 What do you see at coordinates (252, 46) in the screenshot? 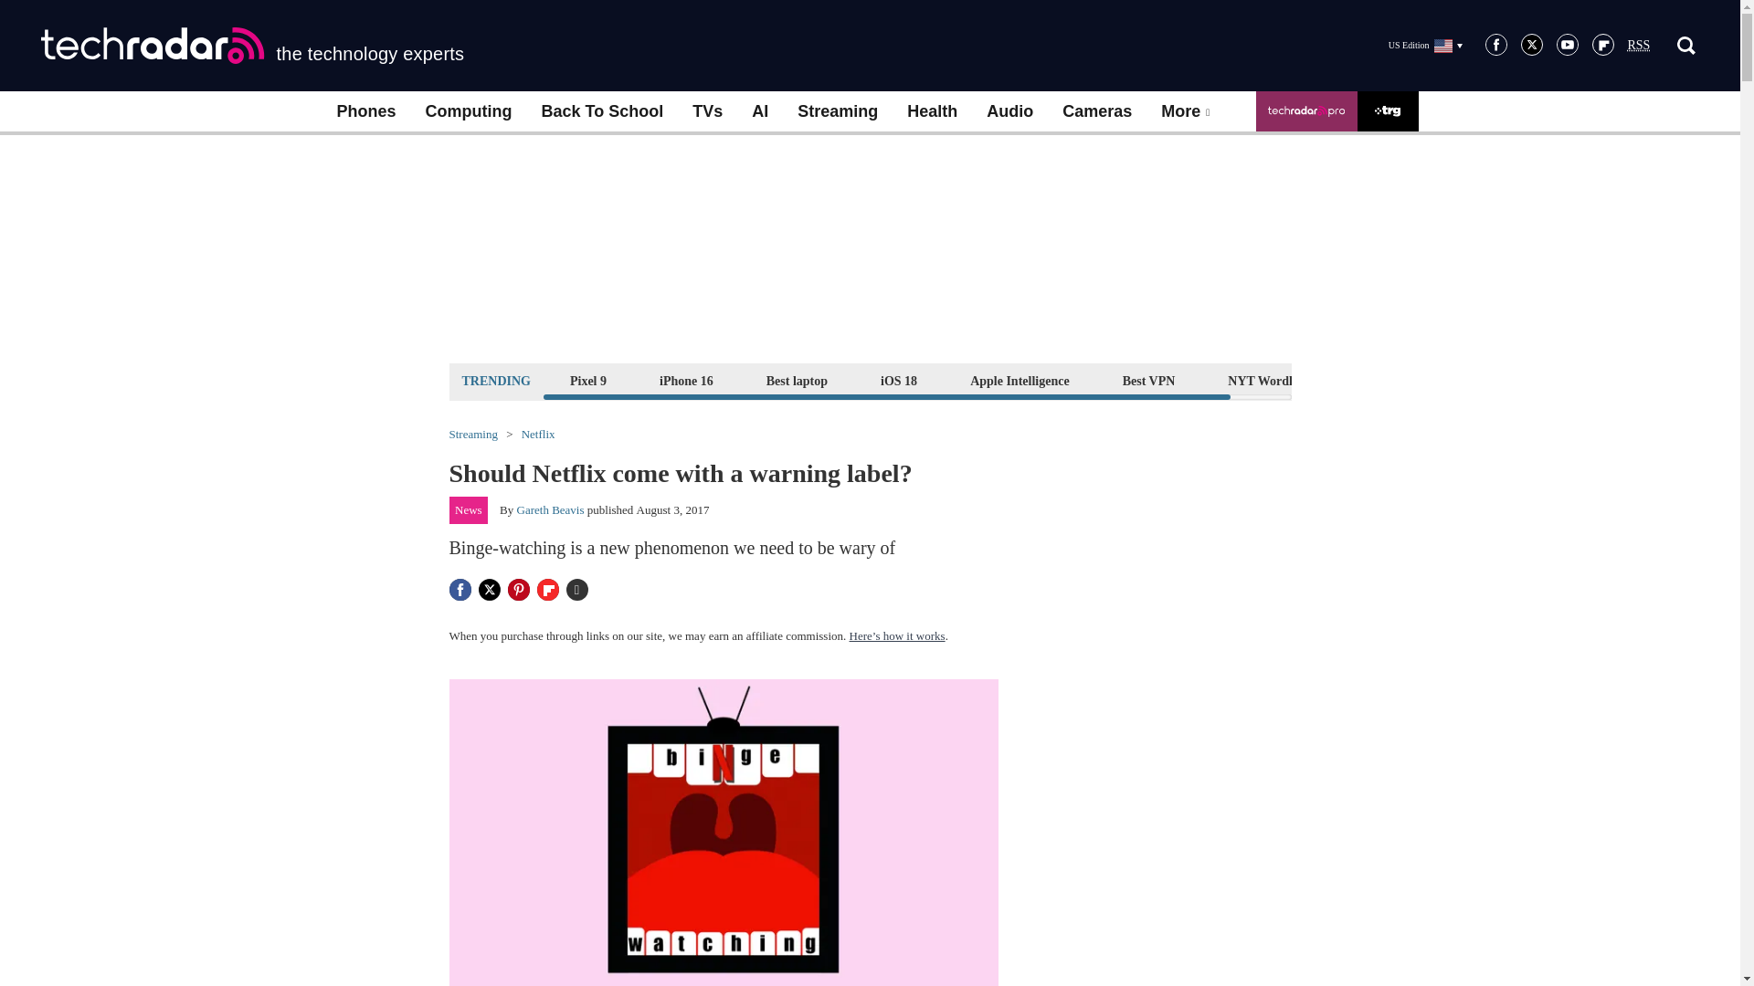
I see `the technology experts` at bounding box center [252, 46].